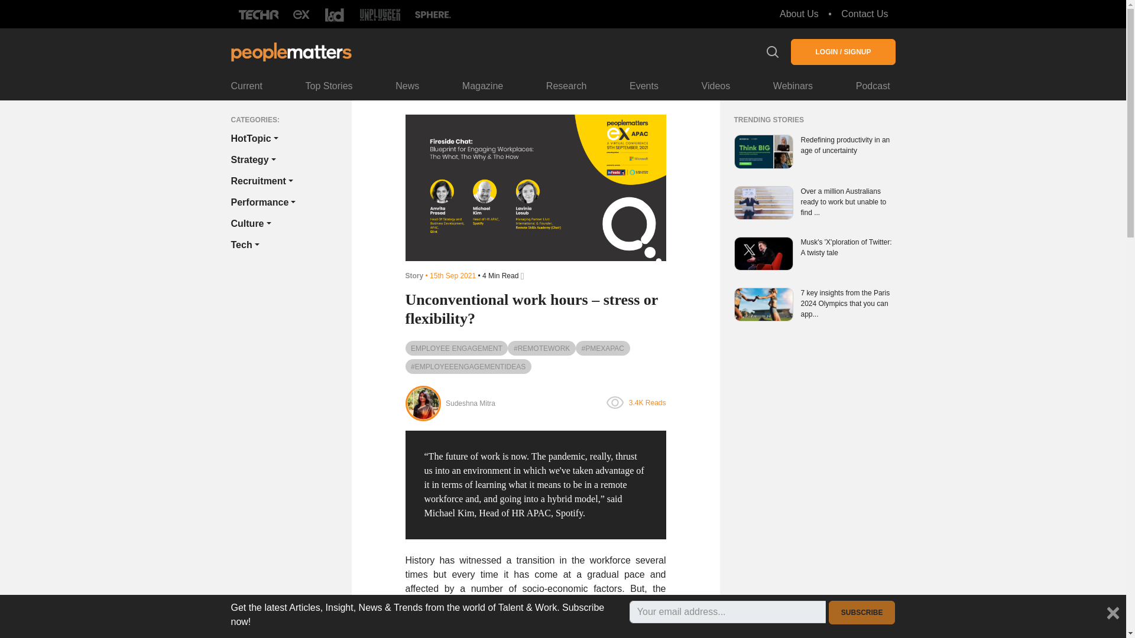  What do you see at coordinates (792, 86) in the screenshot?
I see `Webinars` at bounding box center [792, 86].